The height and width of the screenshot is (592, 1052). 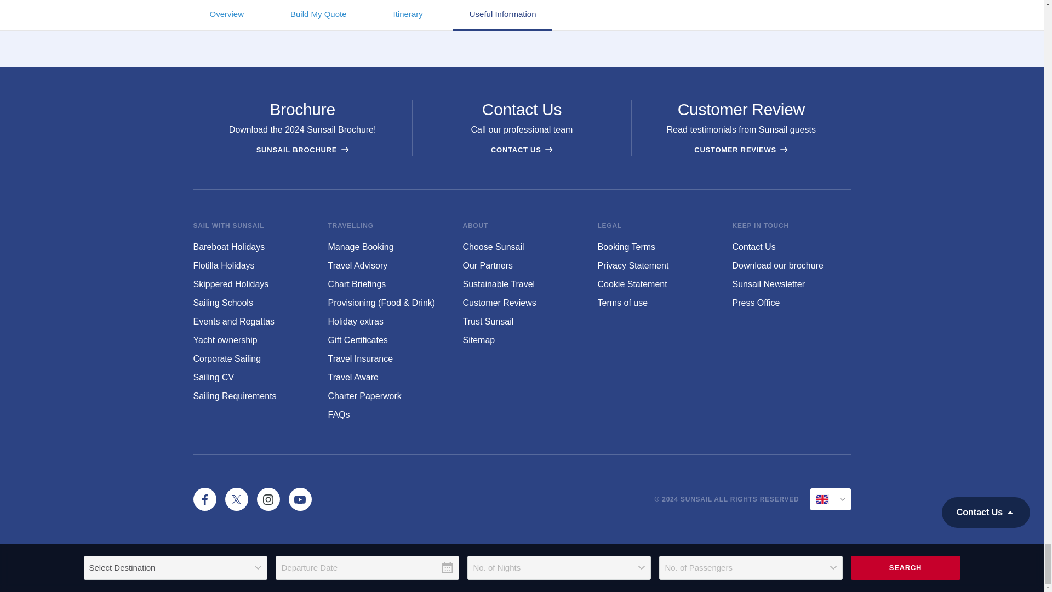 What do you see at coordinates (300, 499) in the screenshot?
I see `youtube` at bounding box center [300, 499].